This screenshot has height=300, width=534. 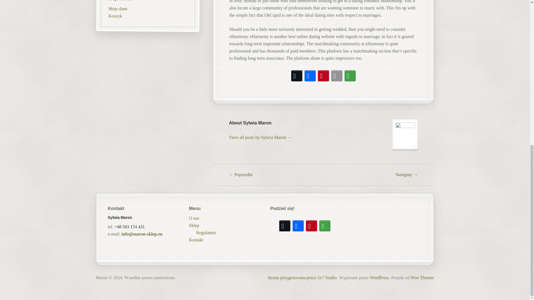 What do you see at coordinates (311, 226) in the screenshot?
I see `Pinterest` at bounding box center [311, 226].